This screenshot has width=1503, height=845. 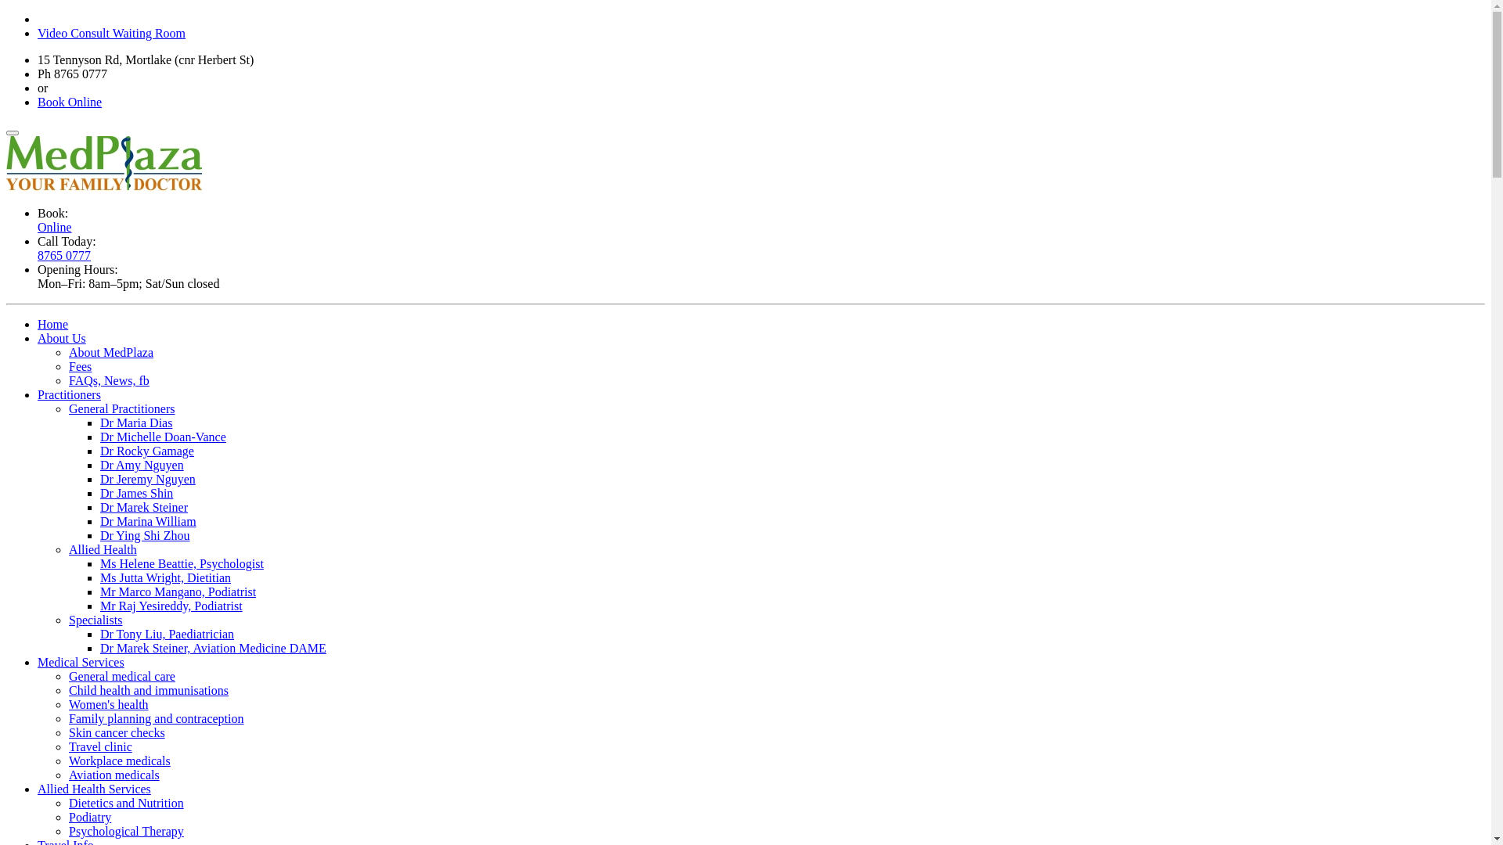 I want to click on Dr Amy Nguyen, so click(x=142, y=465).